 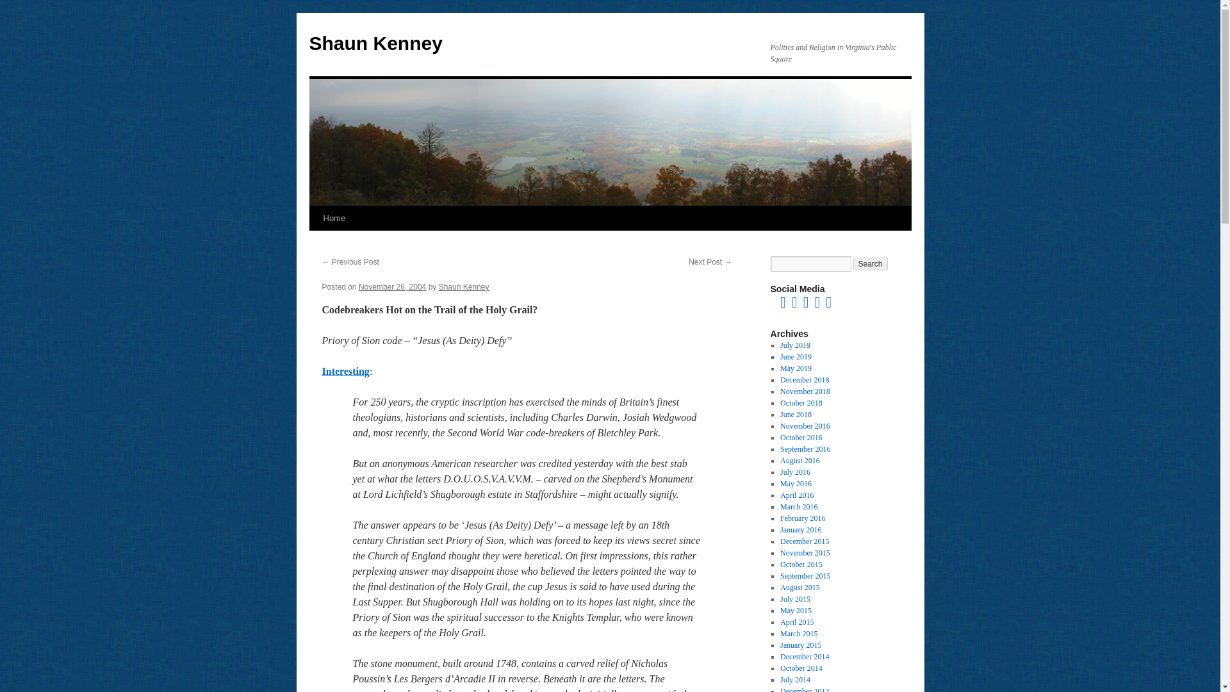 What do you see at coordinates (796, 415) in the screenshot?
I see `June 2018` at bounding box center [796, 415].